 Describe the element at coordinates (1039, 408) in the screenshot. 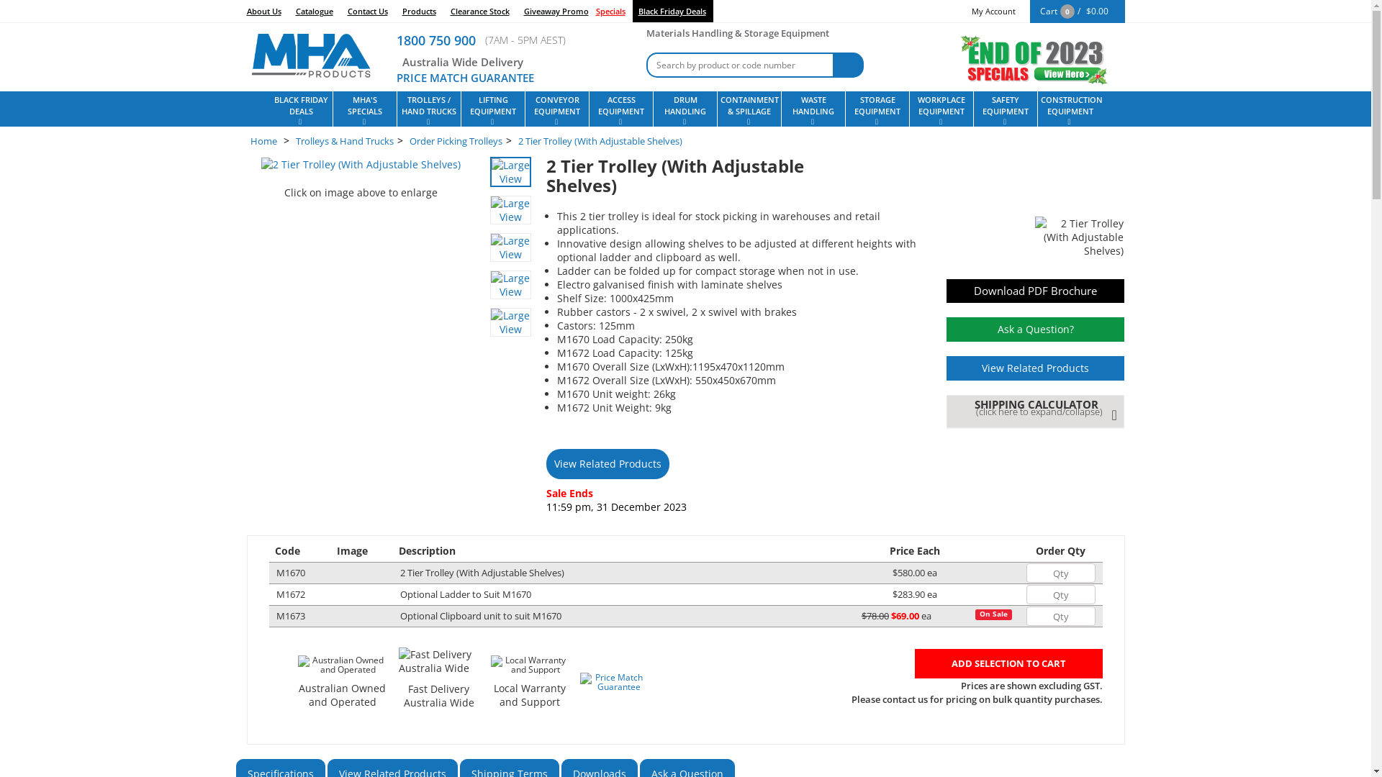

I see `SHIPPING CALCULATOR
(click here to expand/collapse)` at that location.